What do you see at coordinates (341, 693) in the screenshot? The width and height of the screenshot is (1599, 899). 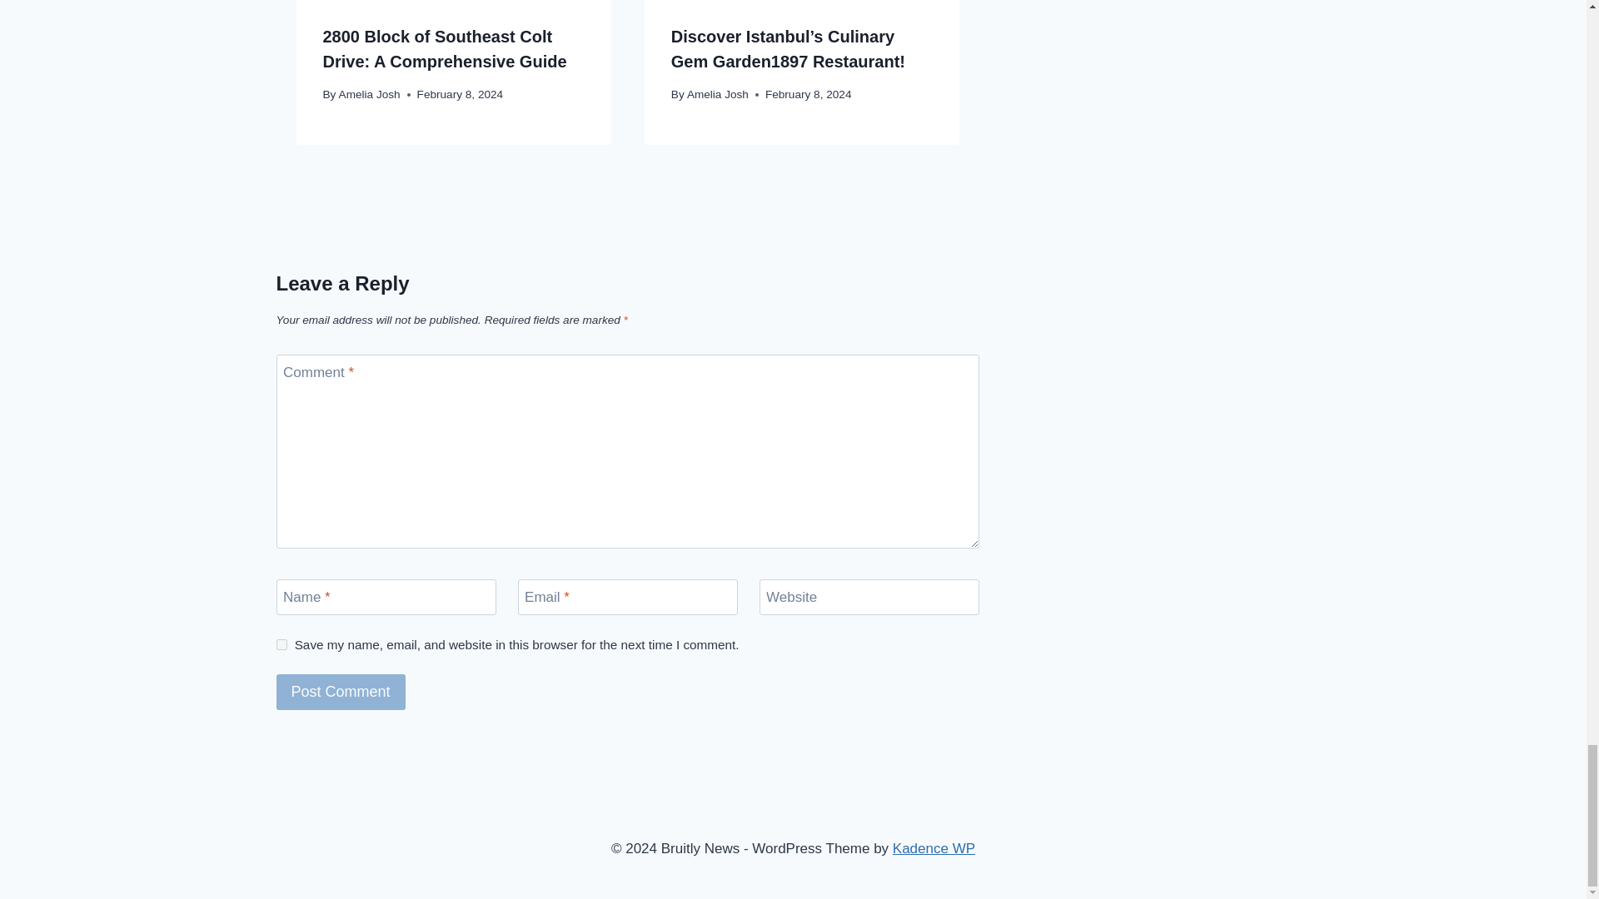 I see `Post Comment` at bounding box center [341, 693].